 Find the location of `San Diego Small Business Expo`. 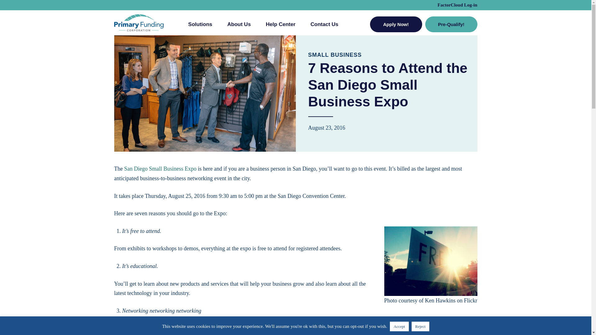

San Diego Small Business Expo is located at coordinates (160, 169).